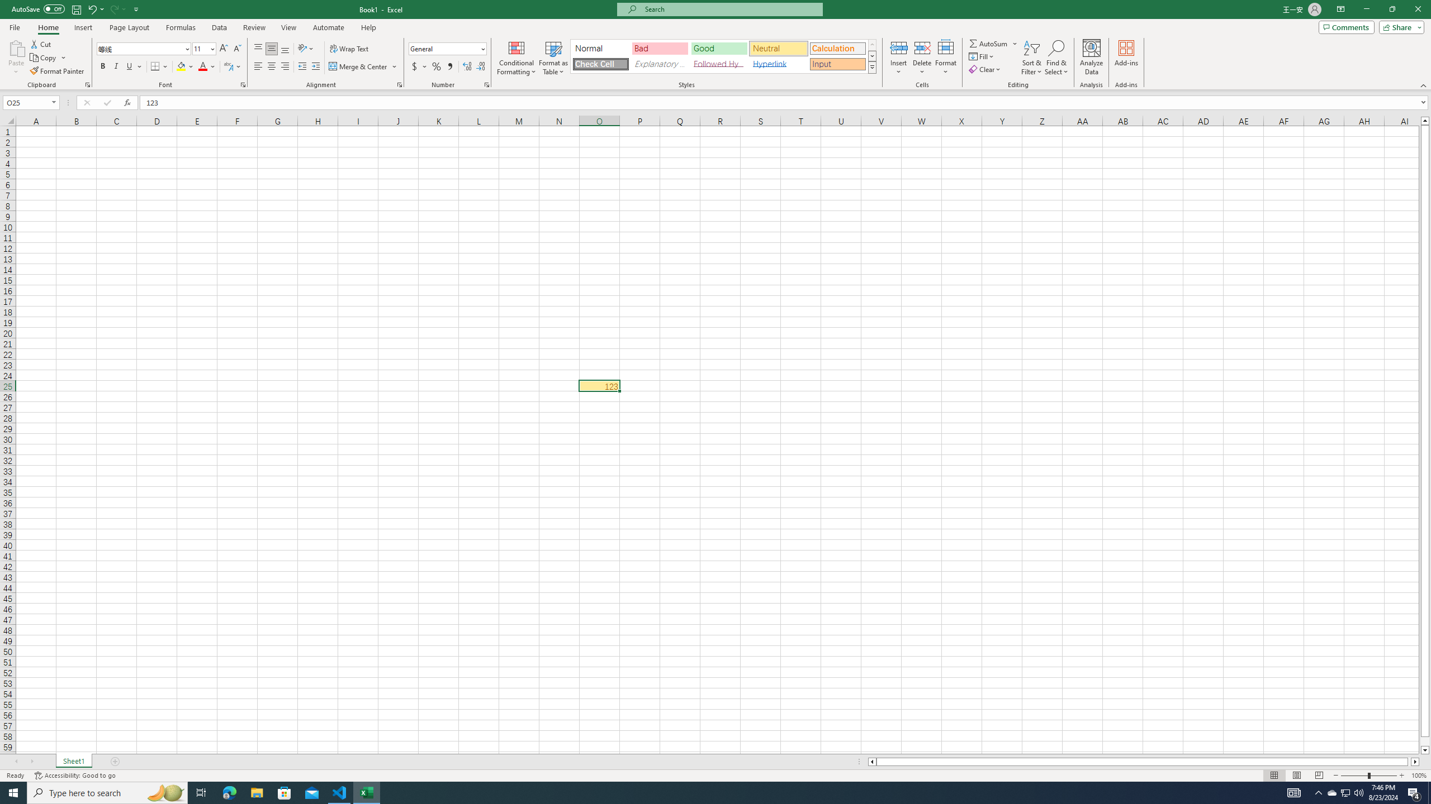  What do you see at coordinates (660, 64) in the screenshot?
I see `Explanatory Text` at bounding box center [660, 64].